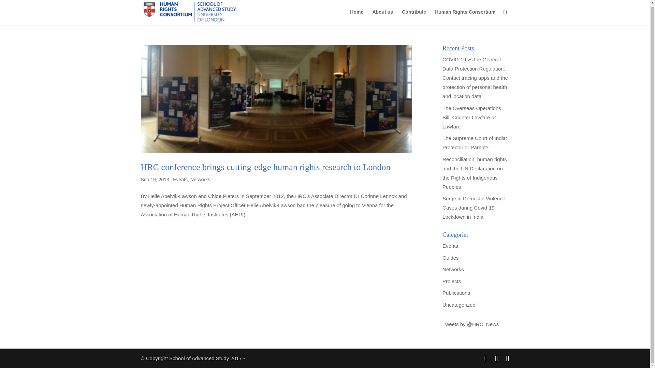 Image resolution: width=655 pixels, height=368 pixels. I want to click on Publications, so click(456, 293).